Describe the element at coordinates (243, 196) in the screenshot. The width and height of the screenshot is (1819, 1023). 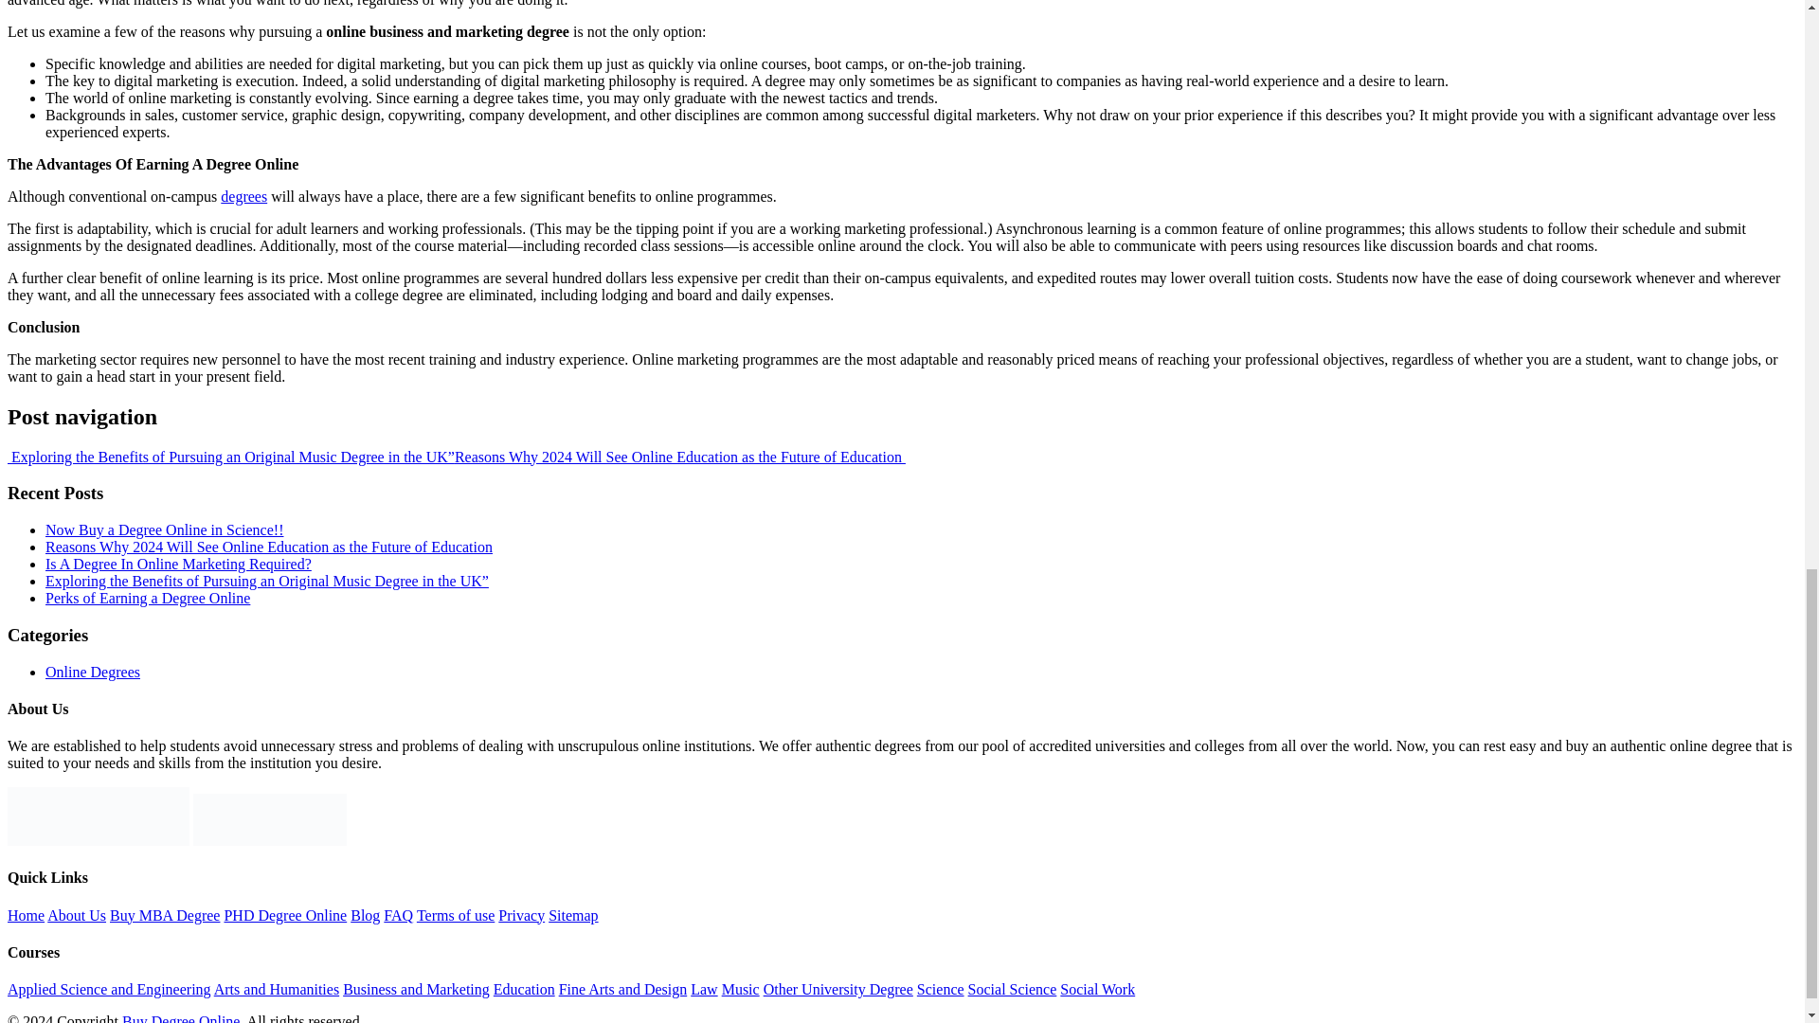
I see `degrees` at that location.